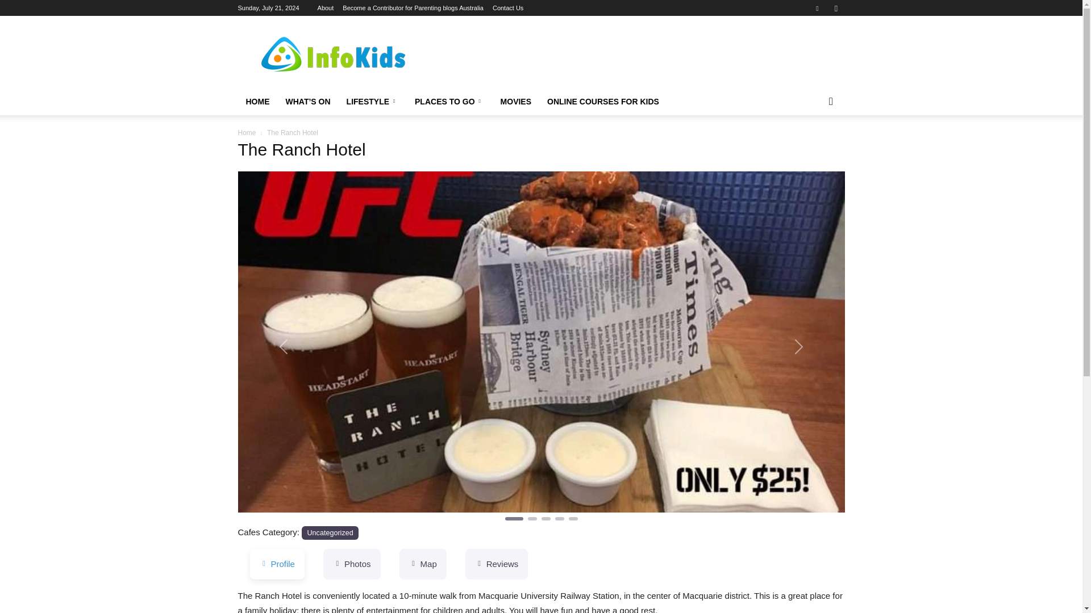 This screenshot has width=1091, height=613. Describe the element at coordinates (413, 8) in the screenshot. I see `Become a Contributor for Parenting blogs Australia` at that location.